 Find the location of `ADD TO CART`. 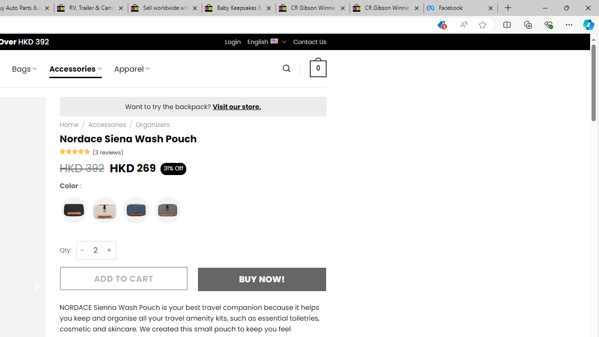

ADD TO CART is located at coordinates (124, 278).